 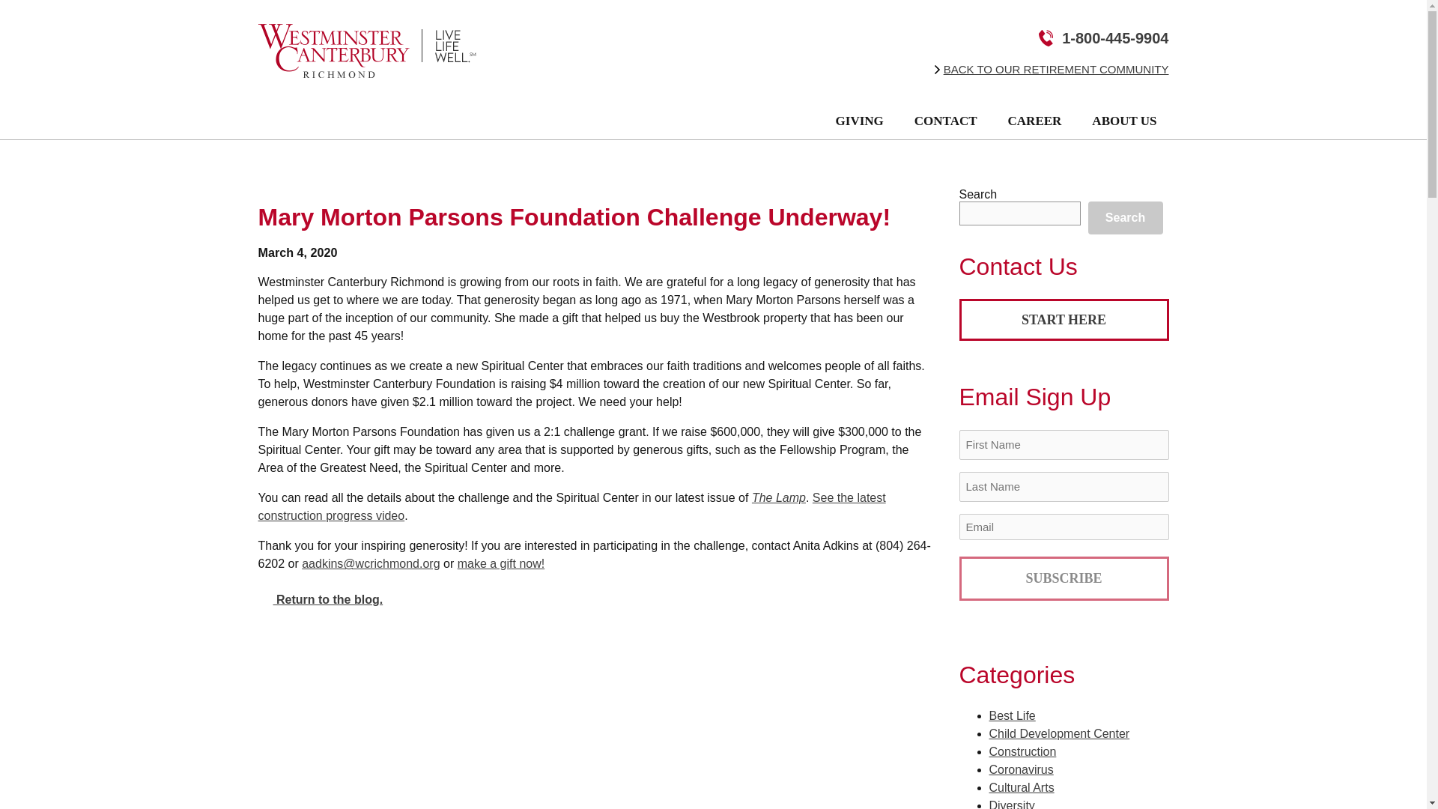 What do you see at coordinates (868, 121) in the screenshot?
I see `GIVING` at bounding box center [868, 121].